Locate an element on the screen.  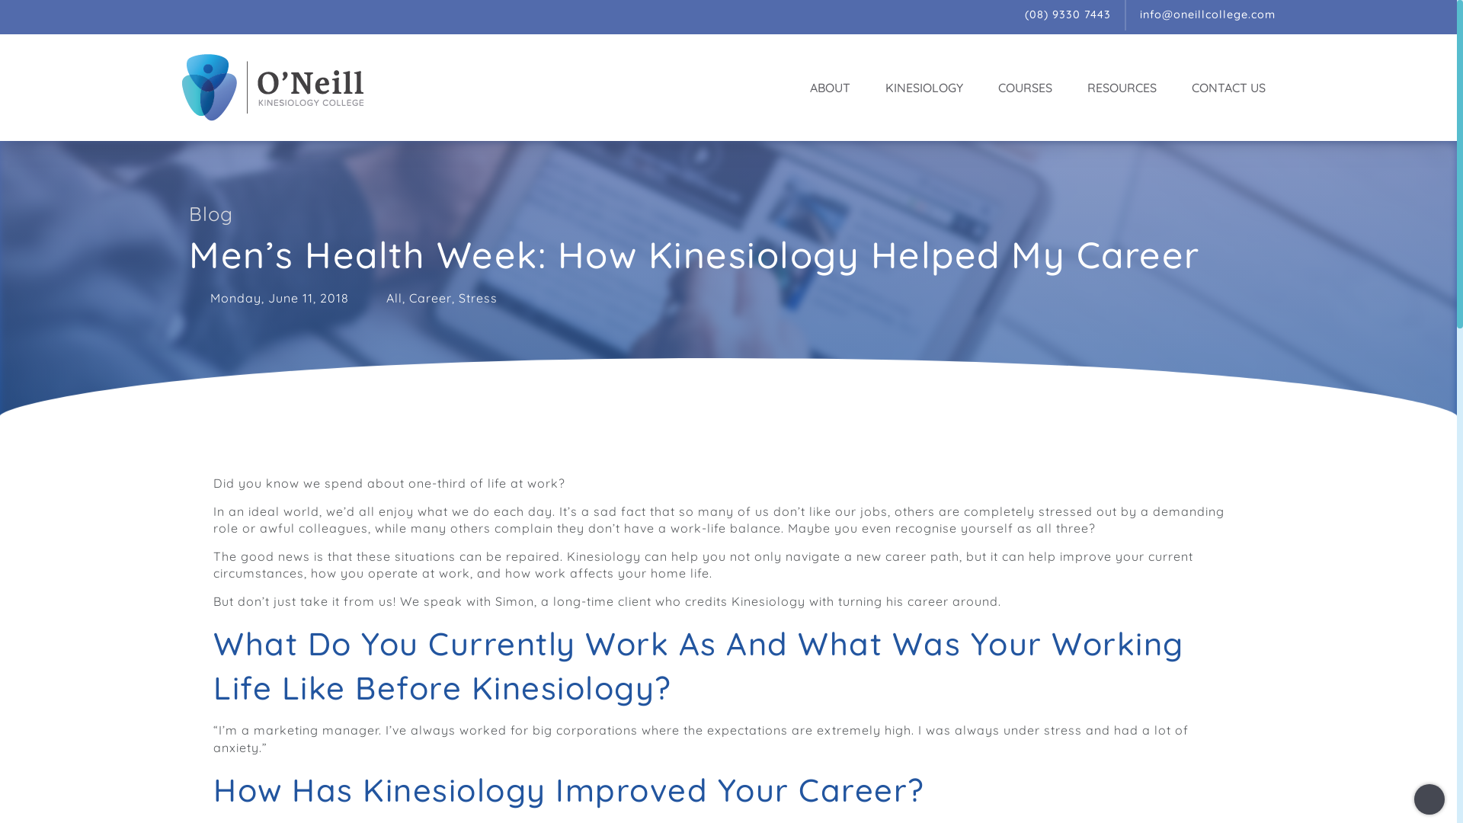
Blog is located at coordinates (211, 213).